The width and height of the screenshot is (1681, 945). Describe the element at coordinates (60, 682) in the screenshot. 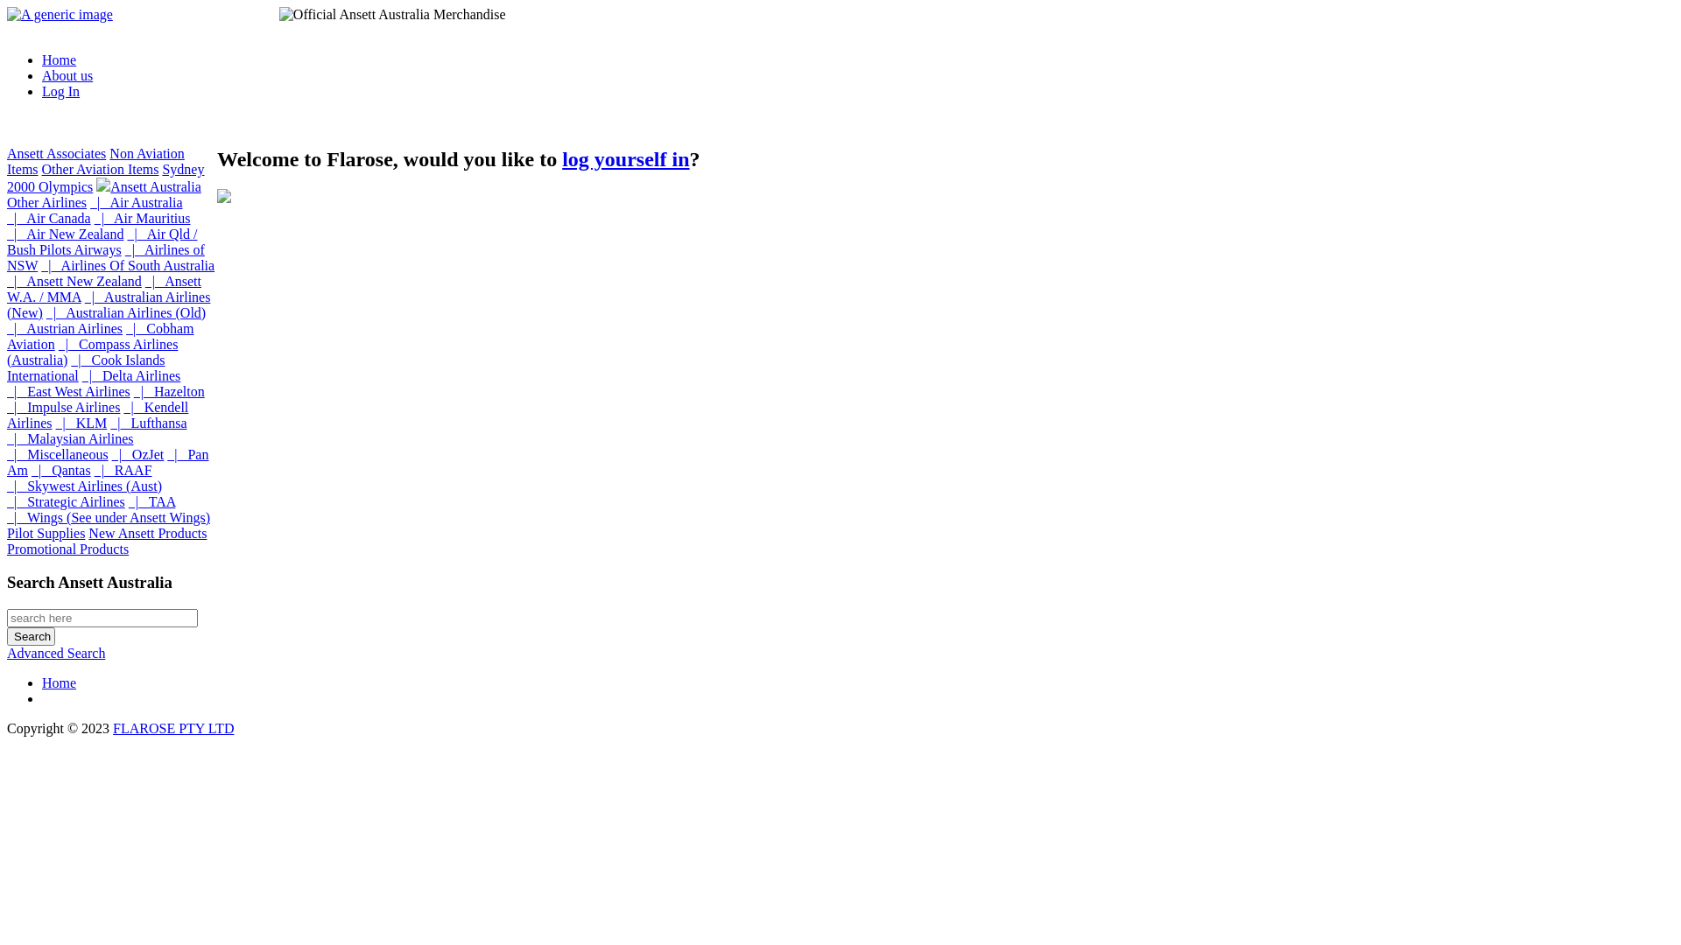

I see `Home` at that location.